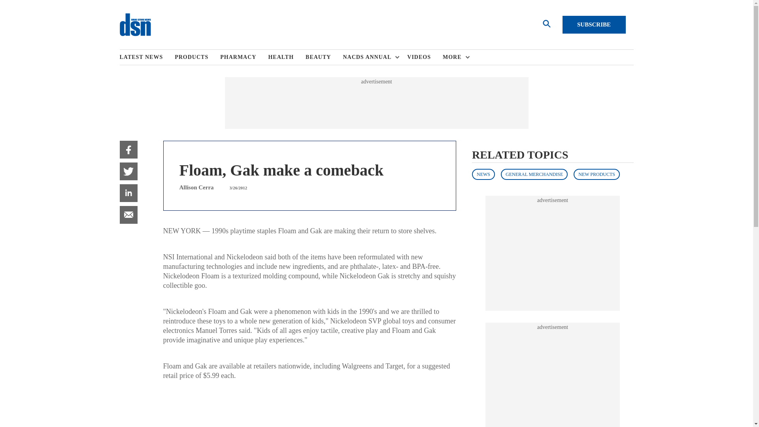 This screenshot has width=759, height=427. What do you see at coordinates (534, 174) in the screenshot?
I see `GENERAL MERCHANDISE` at bounding box center [534, 174].